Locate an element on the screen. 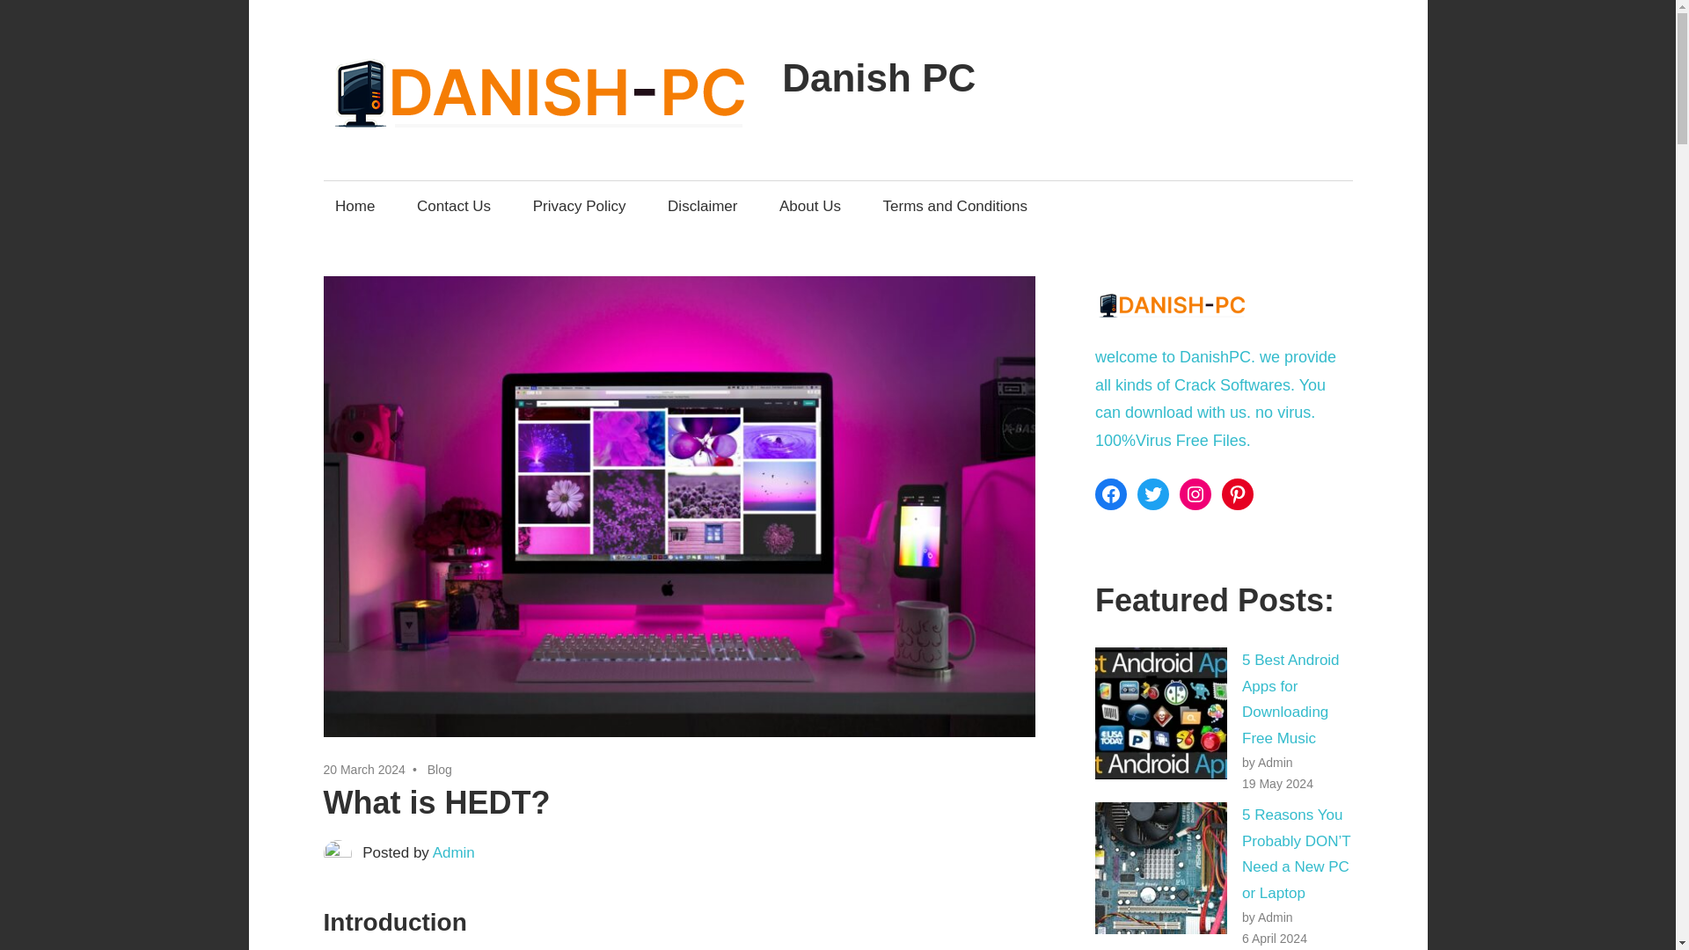  Disclaimer is located at coordinates (703, 206).